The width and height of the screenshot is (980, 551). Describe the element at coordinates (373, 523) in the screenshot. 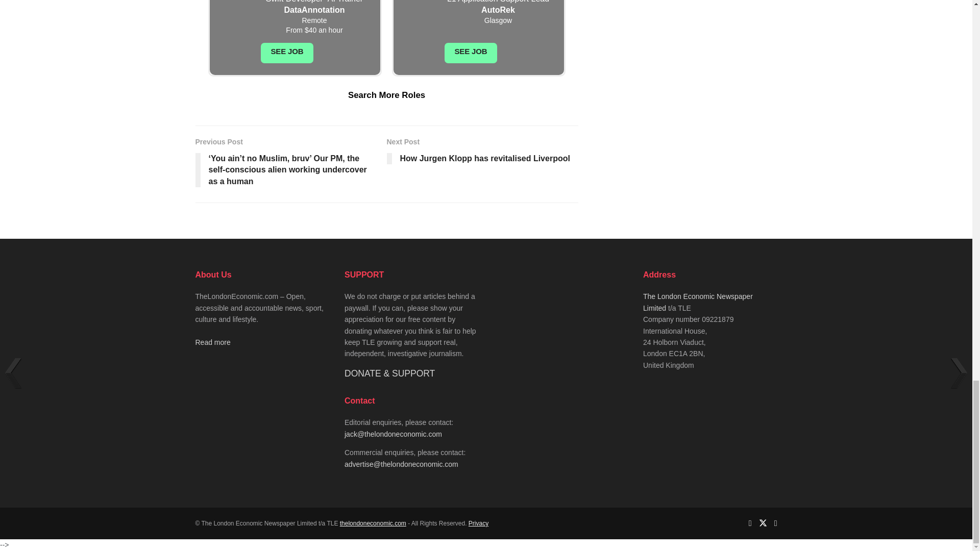

I see `The London Economic` at that location.